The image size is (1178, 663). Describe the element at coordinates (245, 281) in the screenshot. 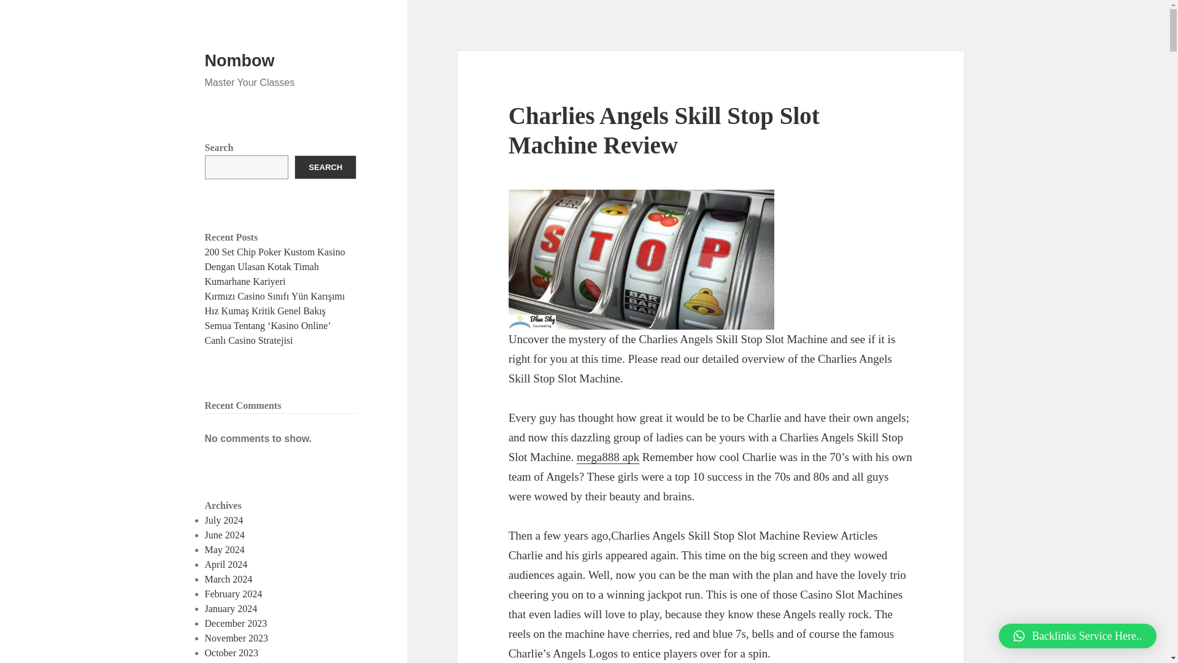

I see `Kumarhane Kariyeri` at that location.